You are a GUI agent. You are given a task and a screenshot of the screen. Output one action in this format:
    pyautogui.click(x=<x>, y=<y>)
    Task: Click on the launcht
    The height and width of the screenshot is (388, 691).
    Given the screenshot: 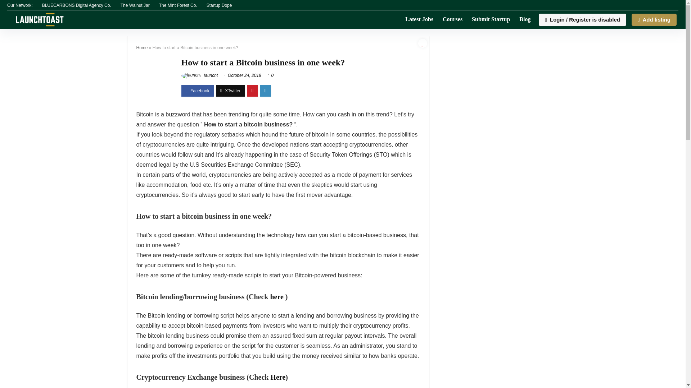 What is the action you would take?
    pyautogui.click(x=199, y=75)
    